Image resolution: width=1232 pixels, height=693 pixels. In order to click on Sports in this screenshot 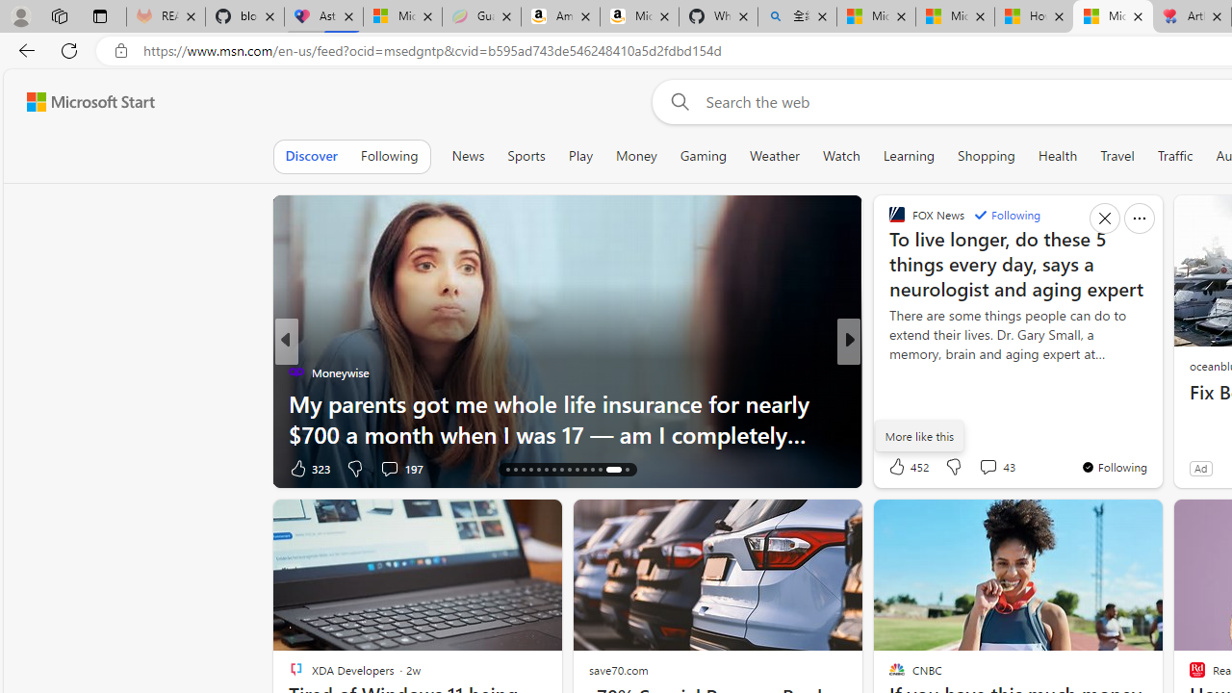, I will do `click(526, 156)`.